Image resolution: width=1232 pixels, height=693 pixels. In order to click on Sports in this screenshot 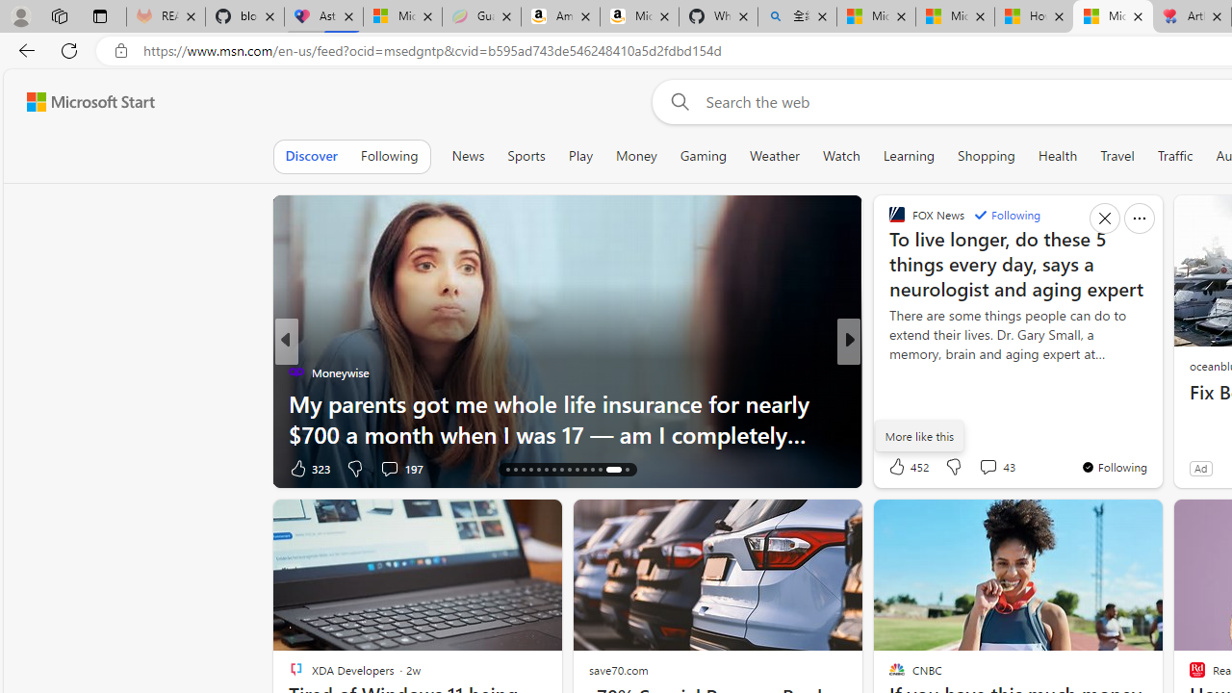, I will do `click(526, 156)`.